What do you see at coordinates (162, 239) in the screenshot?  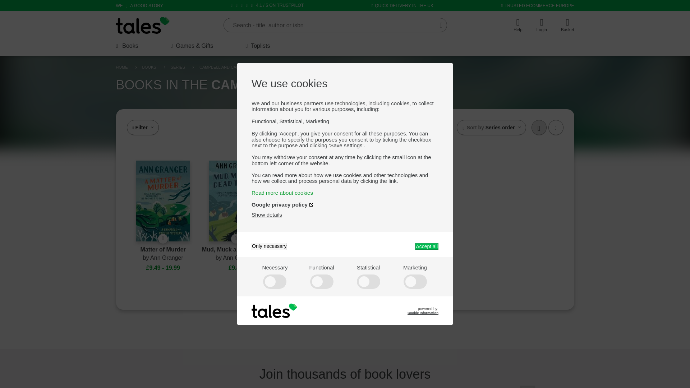 I see `Findes som fysisk bog` at bounding box center [162, 239].